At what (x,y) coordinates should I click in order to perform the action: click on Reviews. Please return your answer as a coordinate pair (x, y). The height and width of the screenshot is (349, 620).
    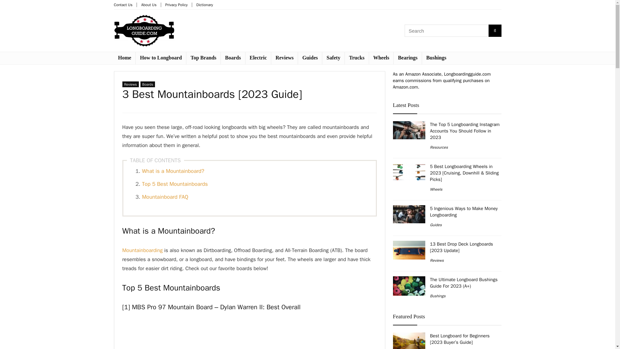
    Looking at the image, I should click on (284, 58).